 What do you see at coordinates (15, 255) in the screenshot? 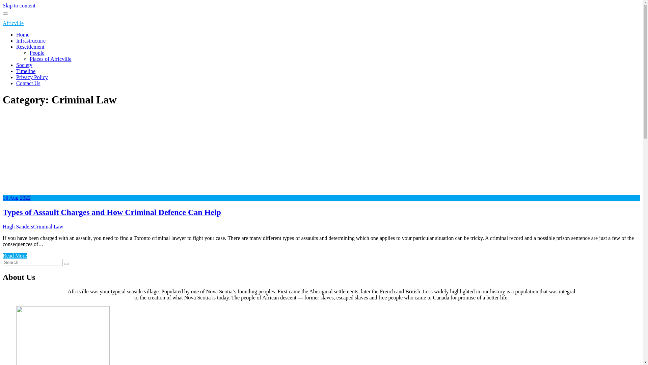
I see `Read More` at bounding box center [15, 255].